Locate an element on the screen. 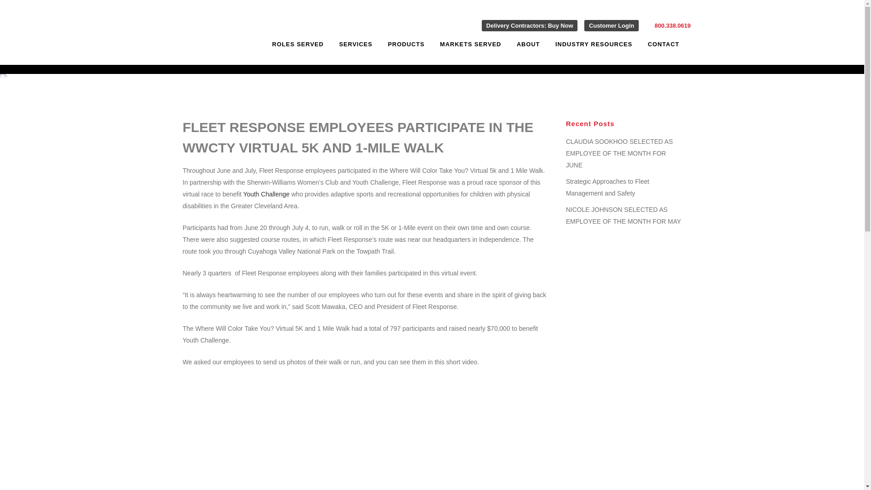 Image resolution: width=871 pixels, height=490 pixels. Delivery Contractors: Buy Now is located at coordinates (529, 25).